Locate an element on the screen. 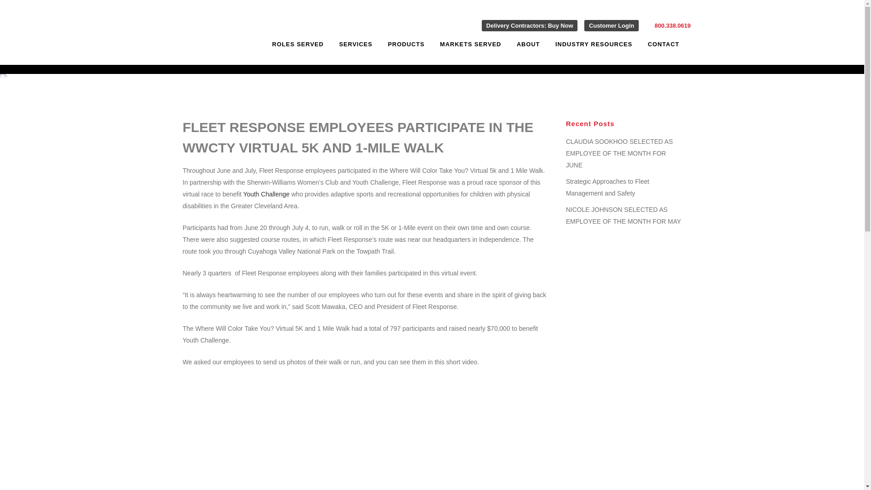 Image resolution: width=871 pixels, height=490 pixels. Delivery Contractors: Buy Now is located at coordinates (529, 25).